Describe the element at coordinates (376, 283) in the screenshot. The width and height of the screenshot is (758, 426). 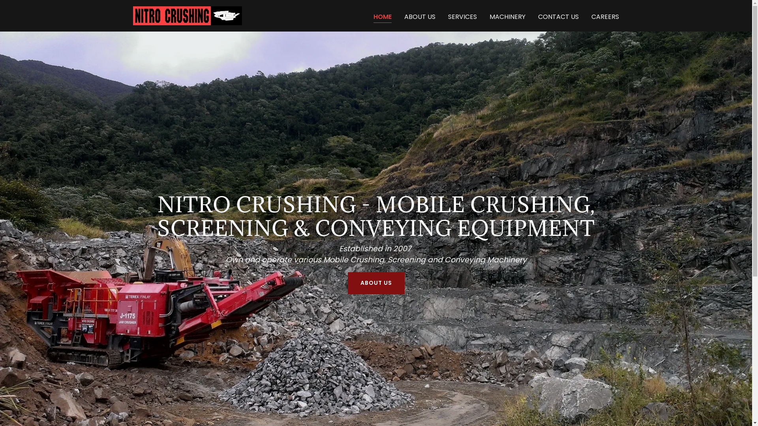
I see `ABOUT US` at that location.